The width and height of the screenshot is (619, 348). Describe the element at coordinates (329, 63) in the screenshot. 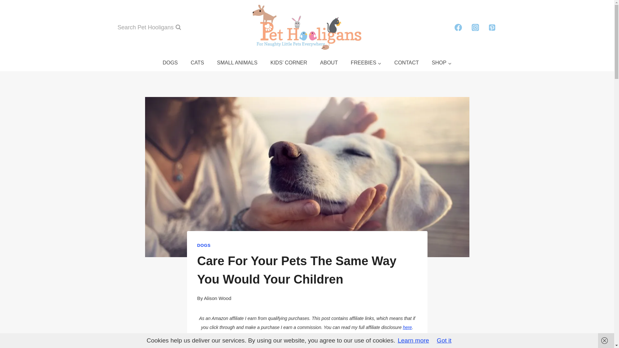

I see `ABOUT` at that location.